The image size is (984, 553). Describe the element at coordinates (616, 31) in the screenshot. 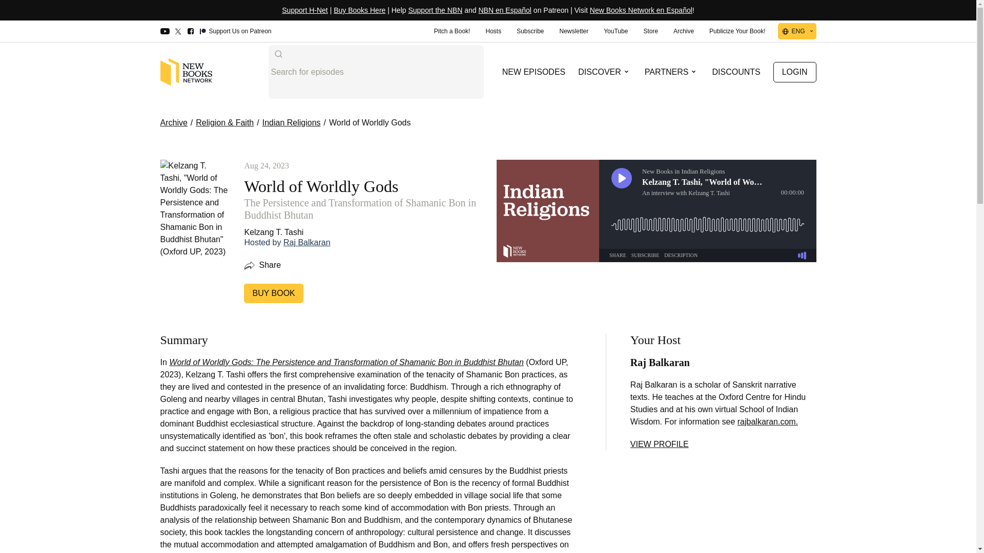

I see `YouTube` at that location.